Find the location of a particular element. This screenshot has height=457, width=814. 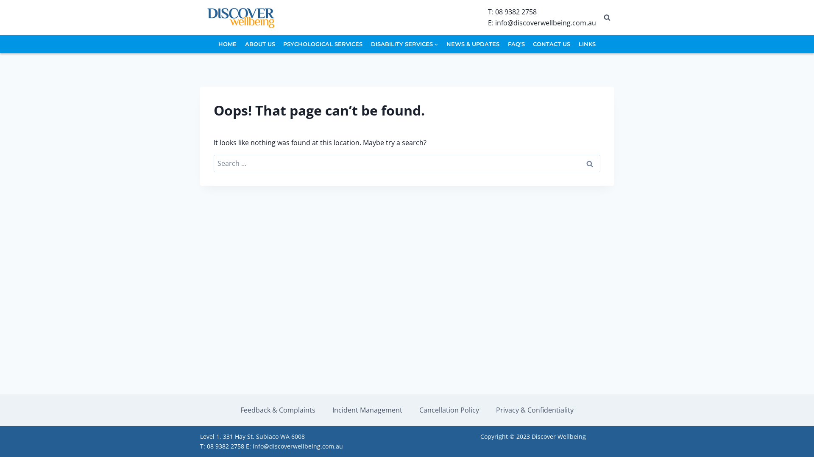

info@discoverwellbeing.com.au is located at coordinates (546, 23).